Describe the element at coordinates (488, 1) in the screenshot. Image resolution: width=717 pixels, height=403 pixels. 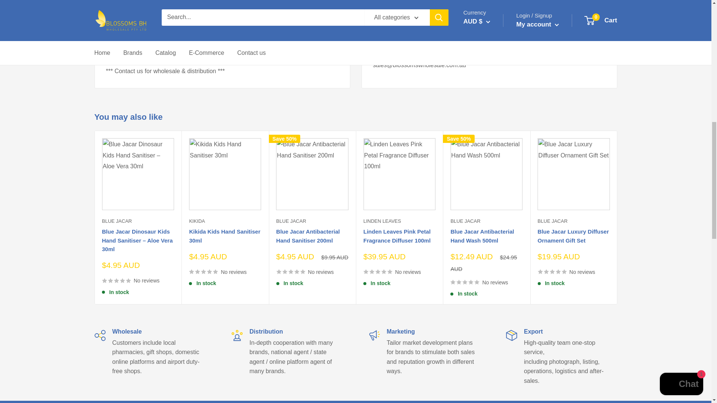
I see `CZK` at that location.